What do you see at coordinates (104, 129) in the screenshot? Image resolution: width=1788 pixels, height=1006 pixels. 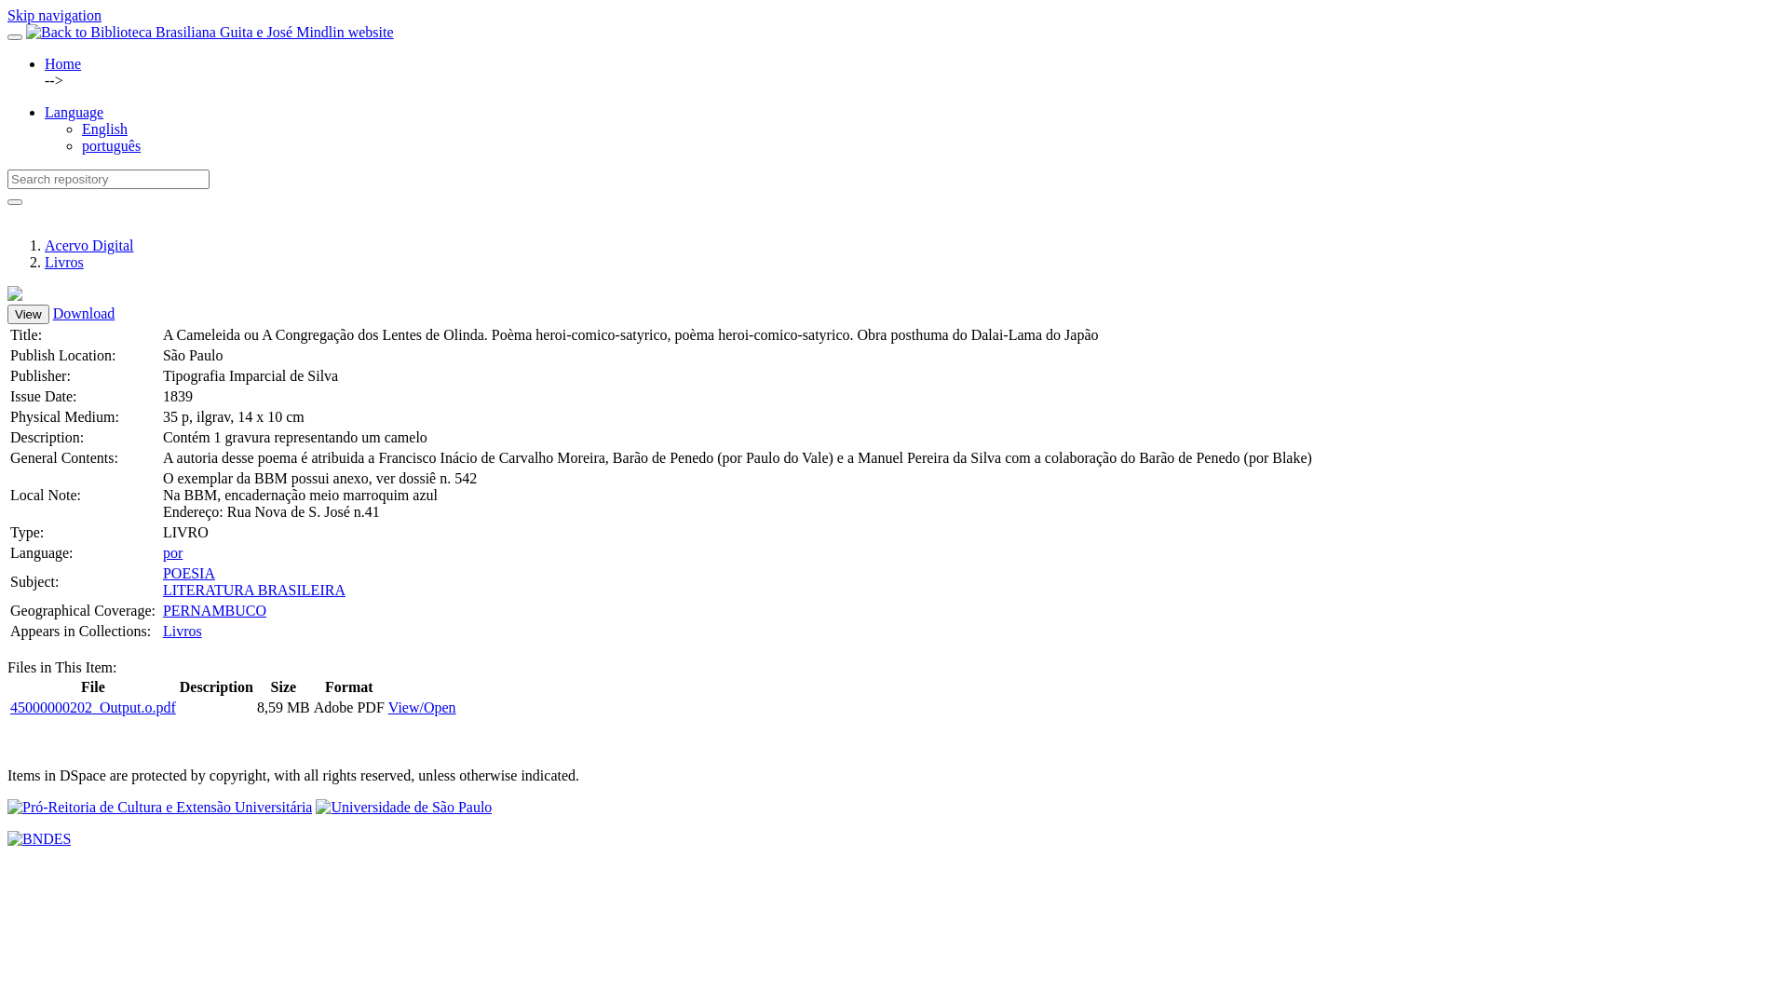 I see `English` at bounding box center [104, 129].